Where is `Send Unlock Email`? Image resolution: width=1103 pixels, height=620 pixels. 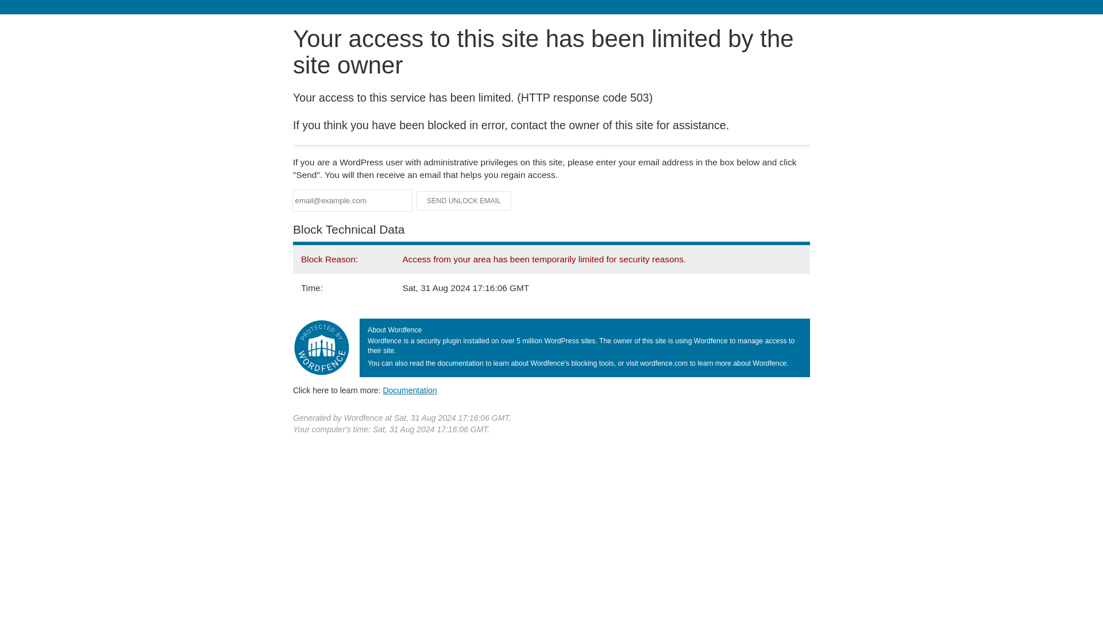
Send Unlock Email is located at coordinates (464, 201).